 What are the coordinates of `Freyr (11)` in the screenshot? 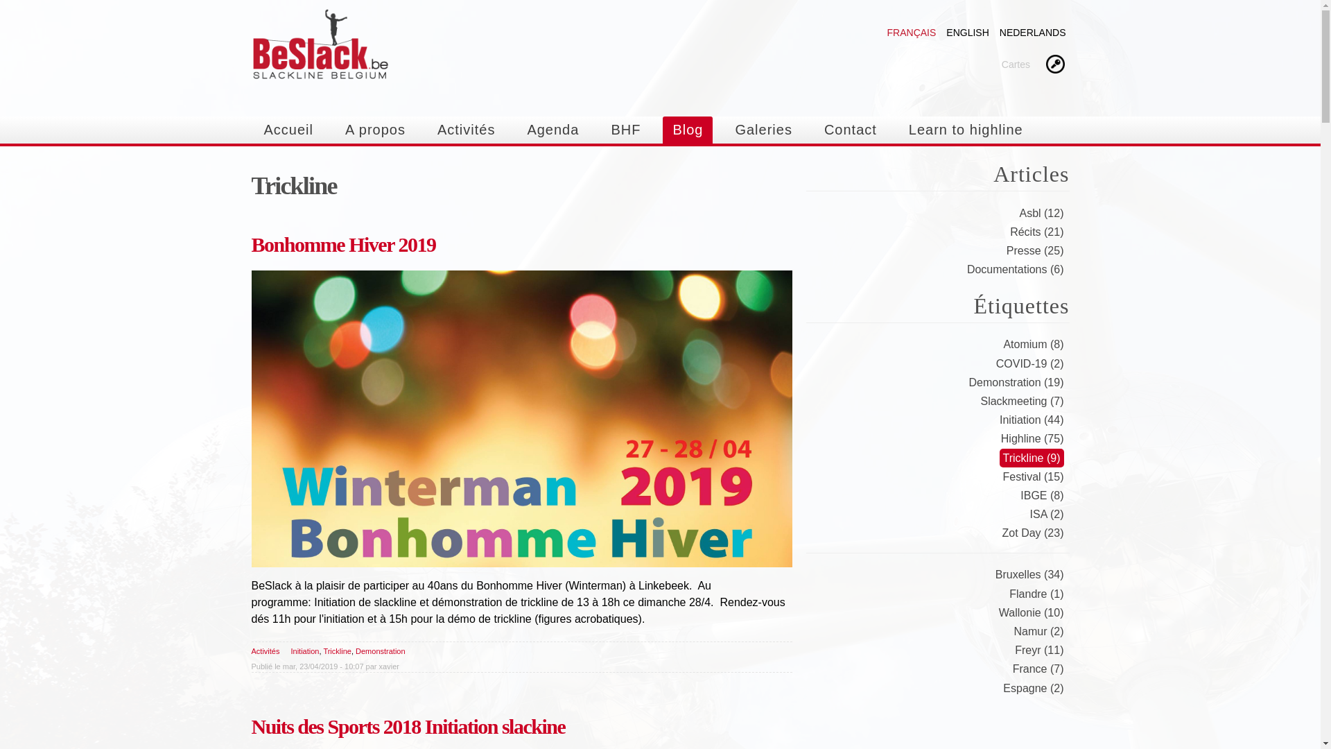 It's located at (1039, 651).